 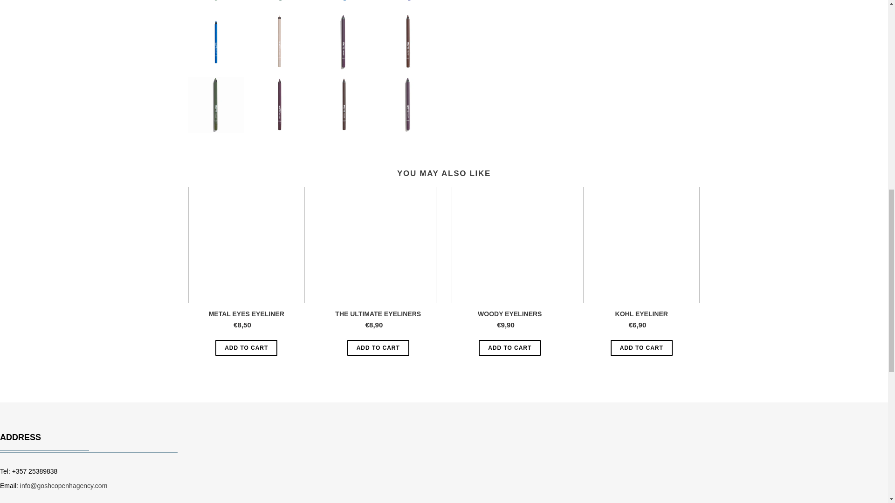 What do you see at coordinates (378, 347) in the screenshot?
I see `Add to cart` at bounding box center [378, 347].